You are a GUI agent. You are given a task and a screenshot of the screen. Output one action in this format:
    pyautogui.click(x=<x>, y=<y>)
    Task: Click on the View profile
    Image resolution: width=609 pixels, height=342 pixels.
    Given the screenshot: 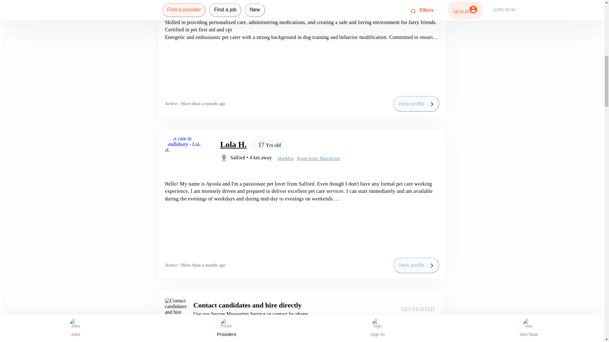 What is the action you would take?
    pyautogui.click(x=416, y=104)
    